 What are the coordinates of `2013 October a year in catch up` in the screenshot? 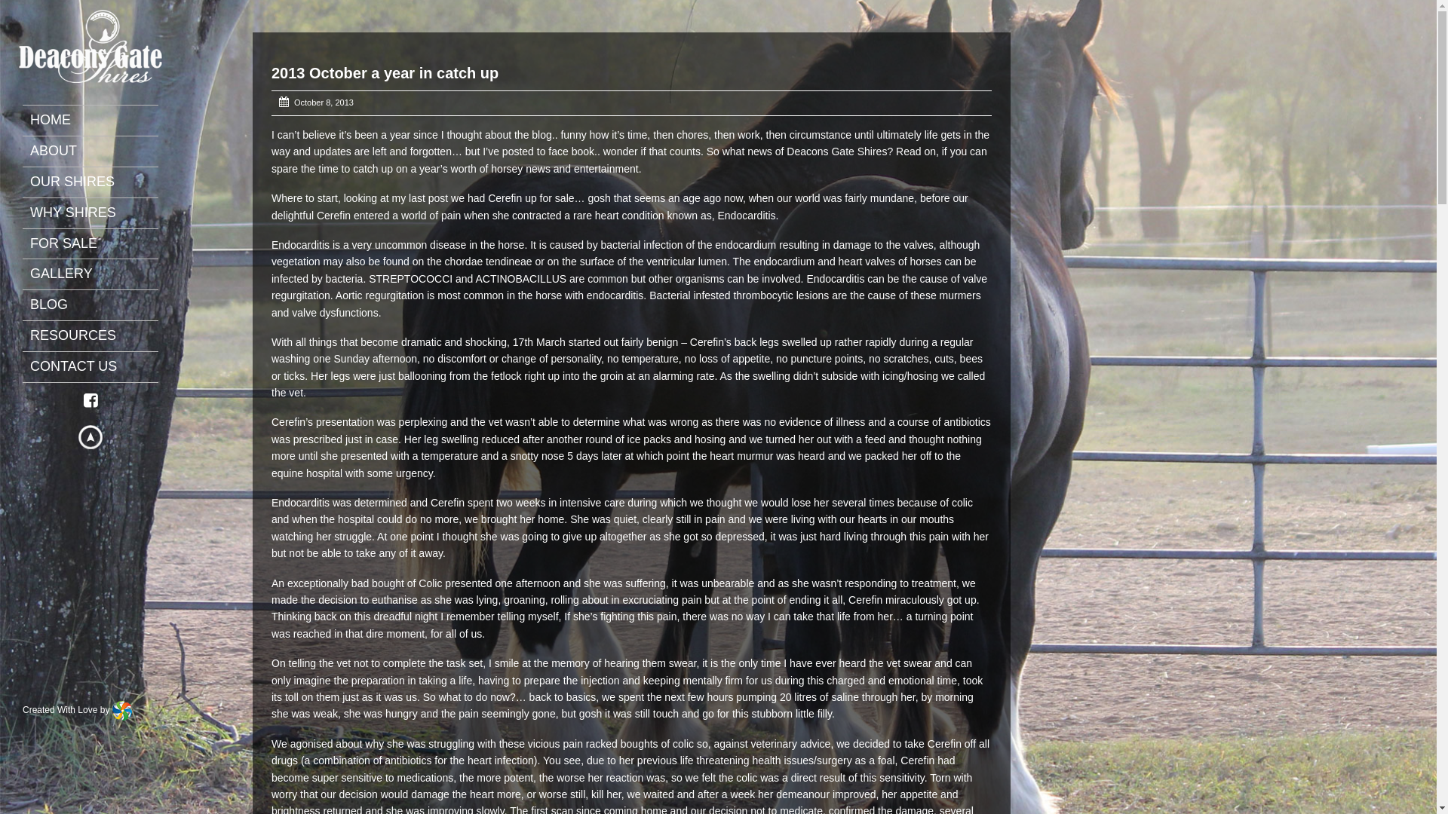 It's located at (385, 73).